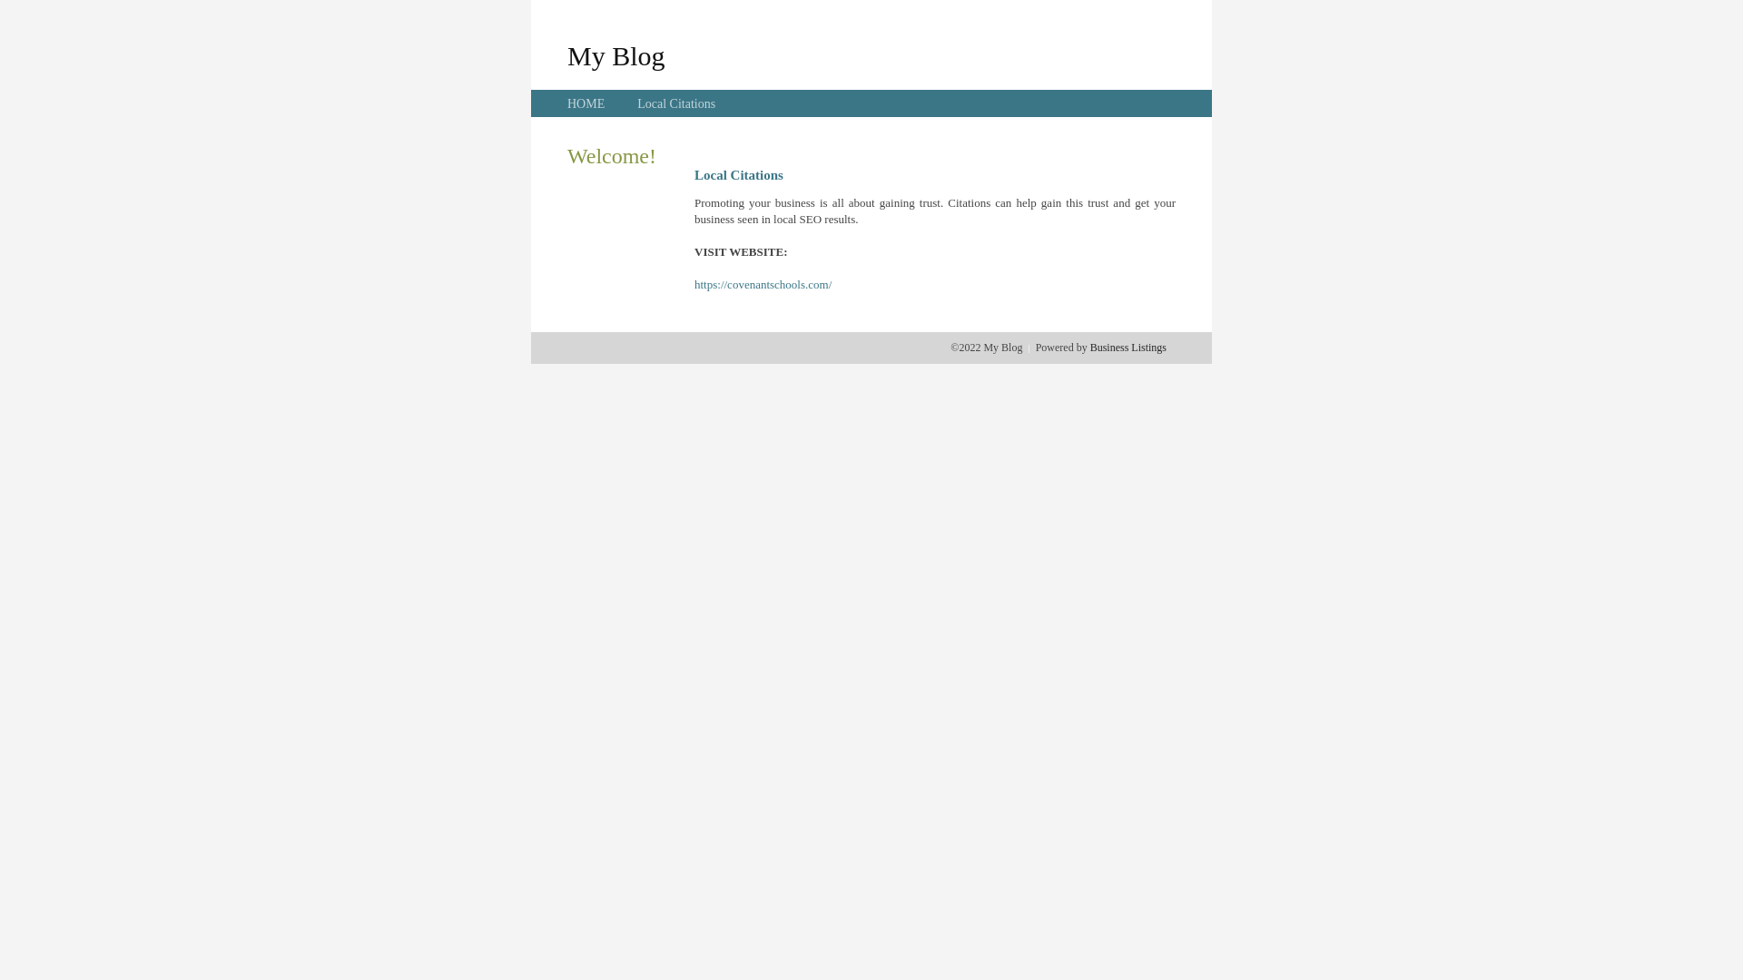  Describe the element at coordinates (1128, 348) in the screenshot. I see `Business Listings` at that location.